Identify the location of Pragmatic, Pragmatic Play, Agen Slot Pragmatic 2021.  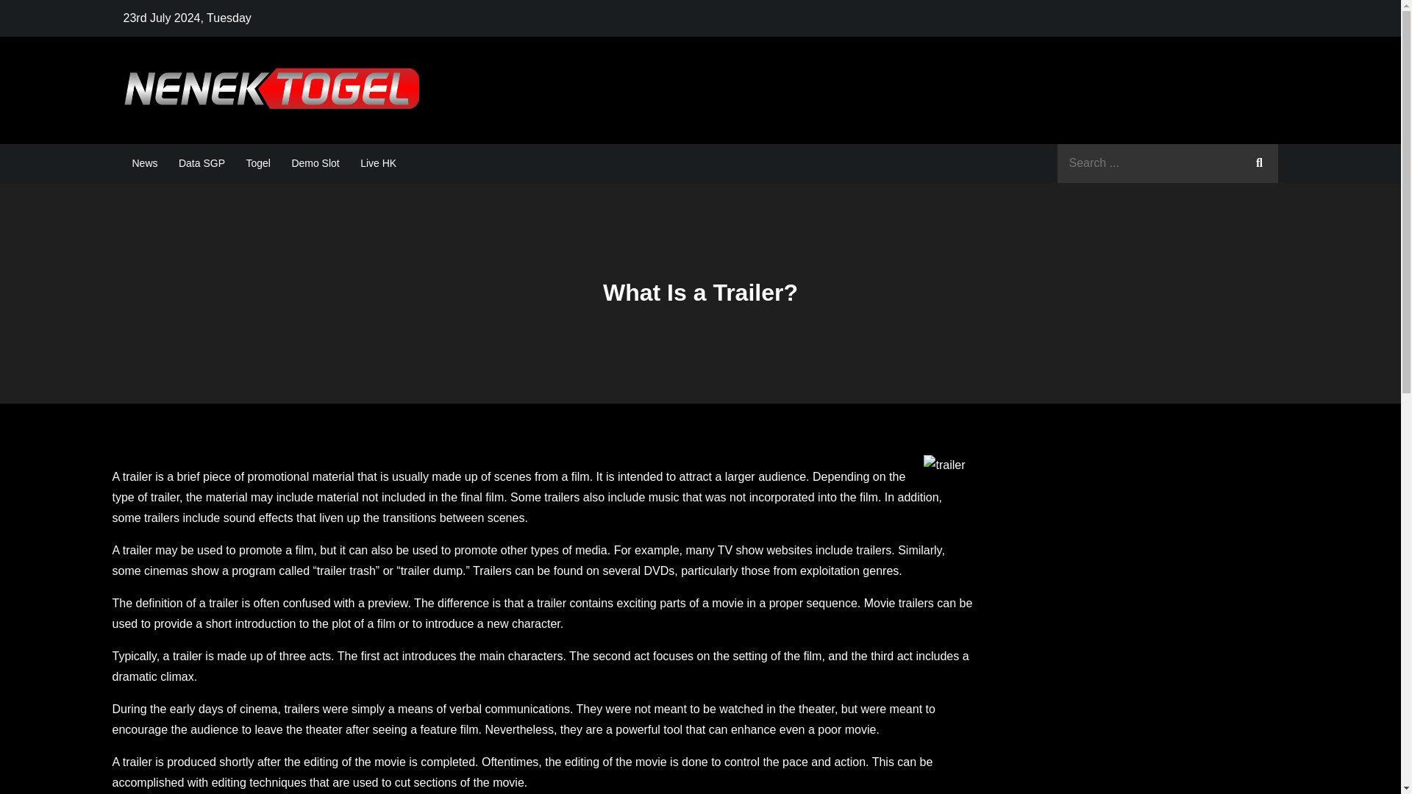
(735, 104).